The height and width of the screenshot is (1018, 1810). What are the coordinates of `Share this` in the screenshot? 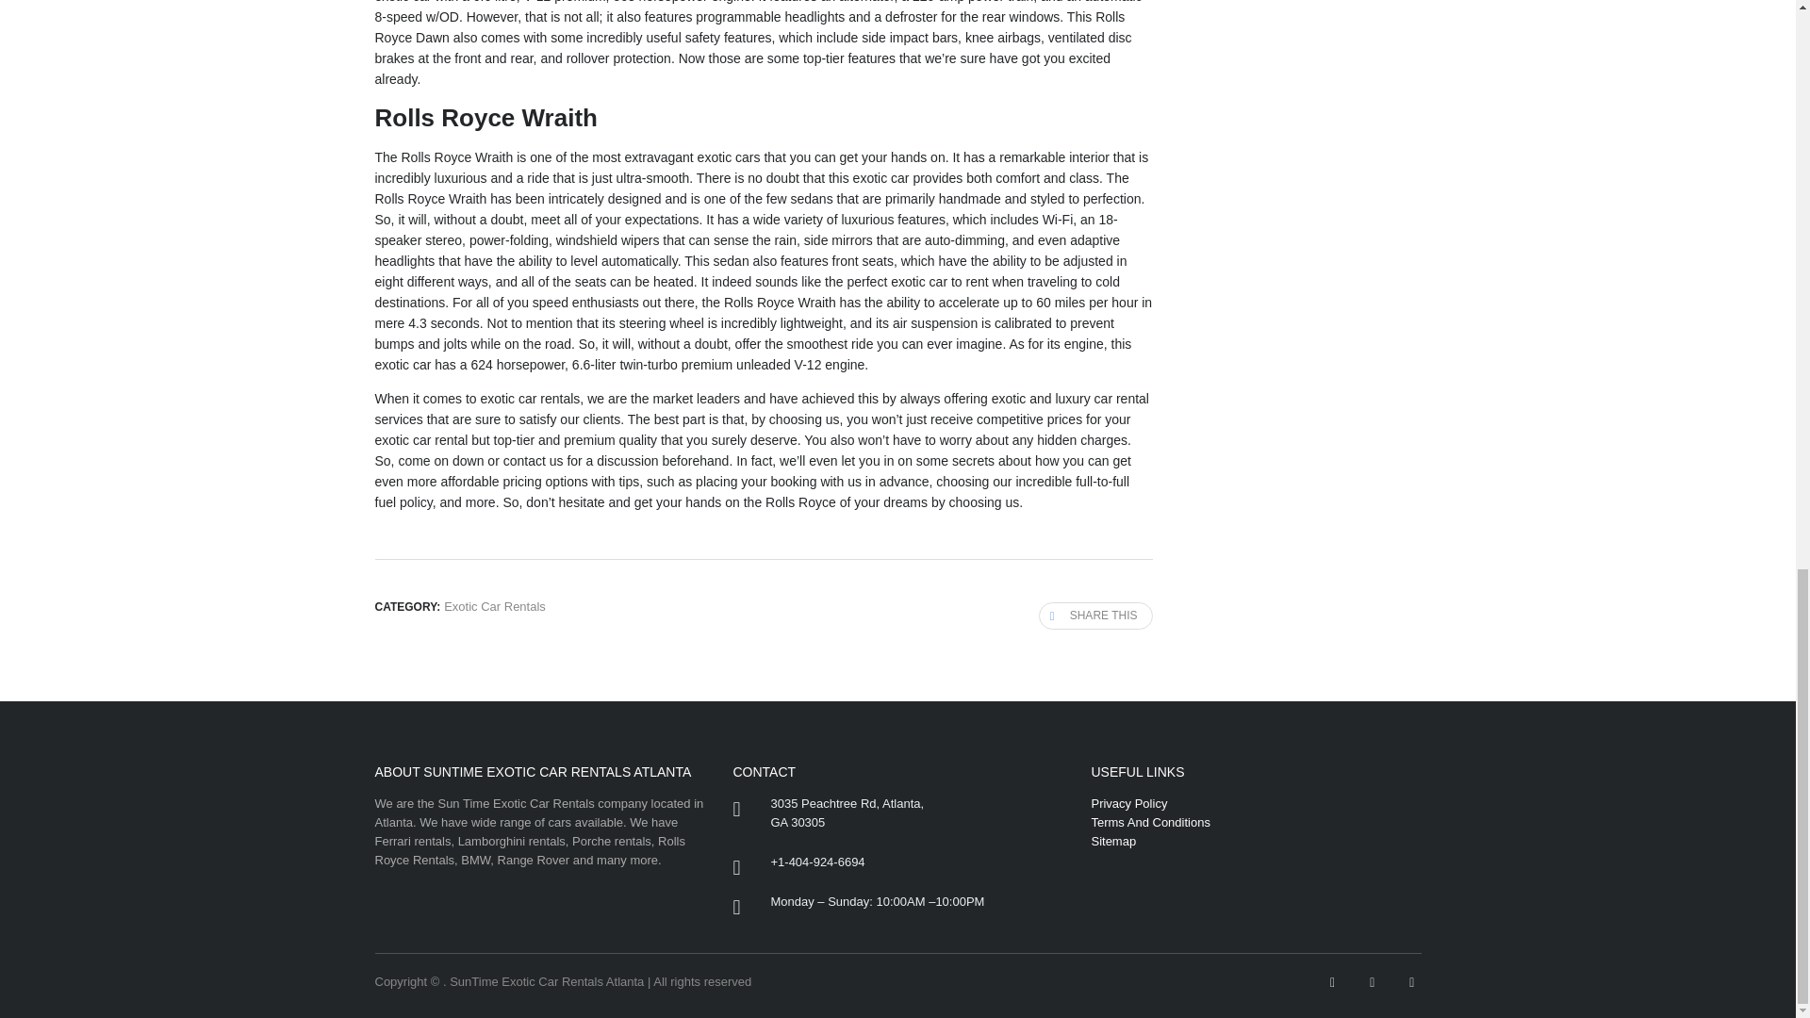 It's located at (1095, 616).